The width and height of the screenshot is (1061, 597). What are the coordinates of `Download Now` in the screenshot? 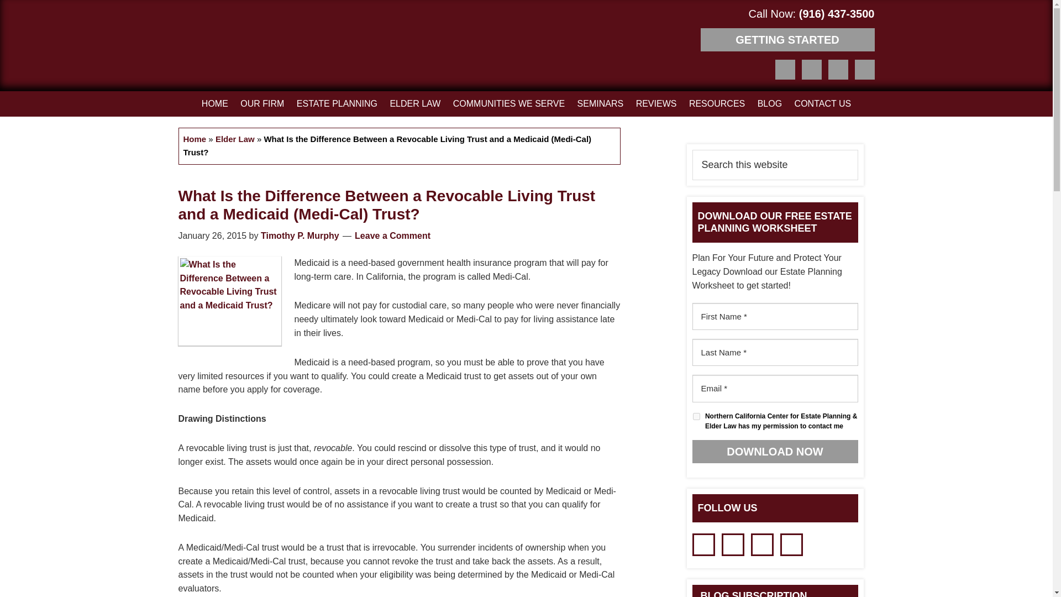 It's located at (774, 451).